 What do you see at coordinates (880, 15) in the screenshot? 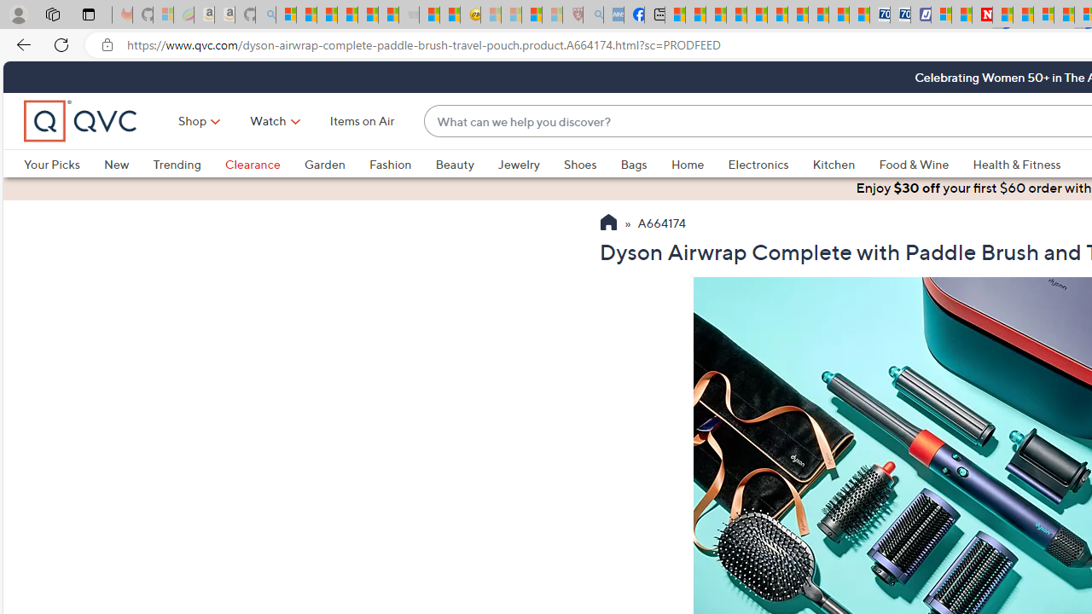
I see `Cheap Car Rentals - Save70.com` at bounding box center [880, 15].